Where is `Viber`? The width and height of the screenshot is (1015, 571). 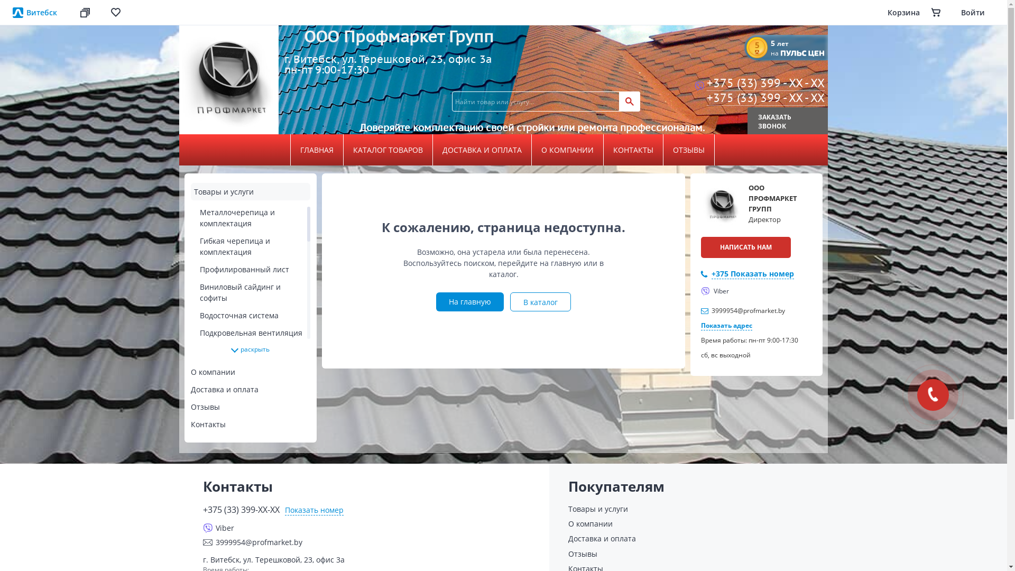 Viber is located at coordinates (715, 291).